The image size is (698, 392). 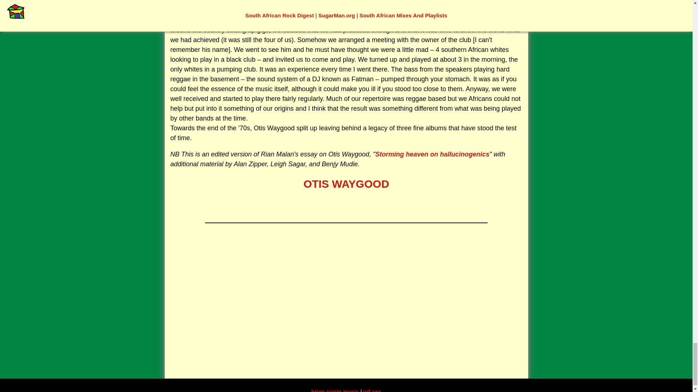 What do you see at coordinates (372, 390) in the screenshot?
I see `W3 Schools` at bounding box center [372, 390].